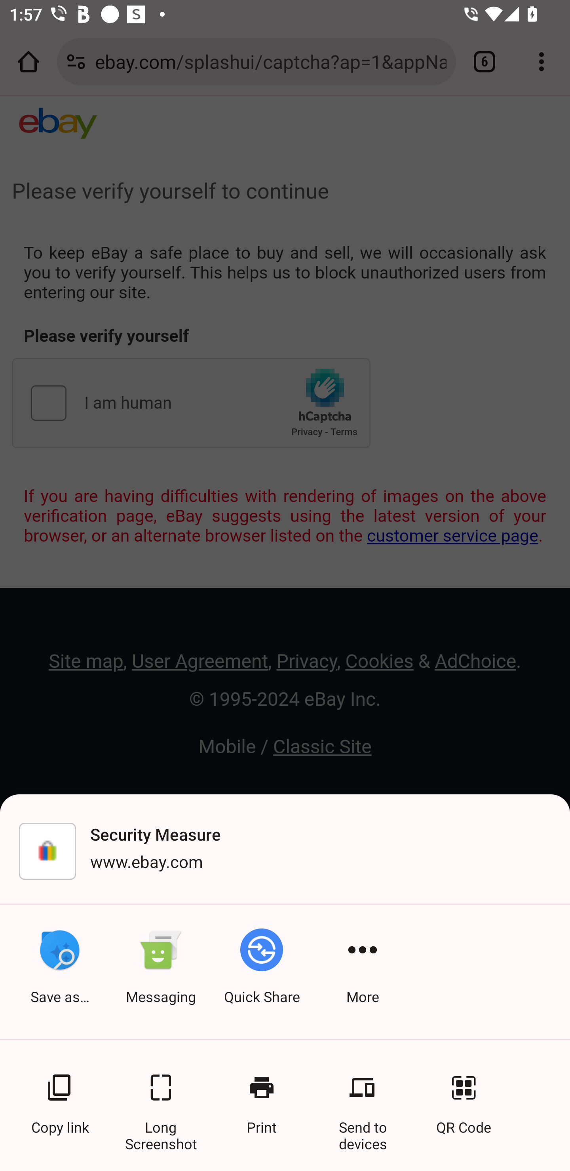  Describe the element at coordinates (262, 972) in the screenshot. I see `Quick Share` at that location.